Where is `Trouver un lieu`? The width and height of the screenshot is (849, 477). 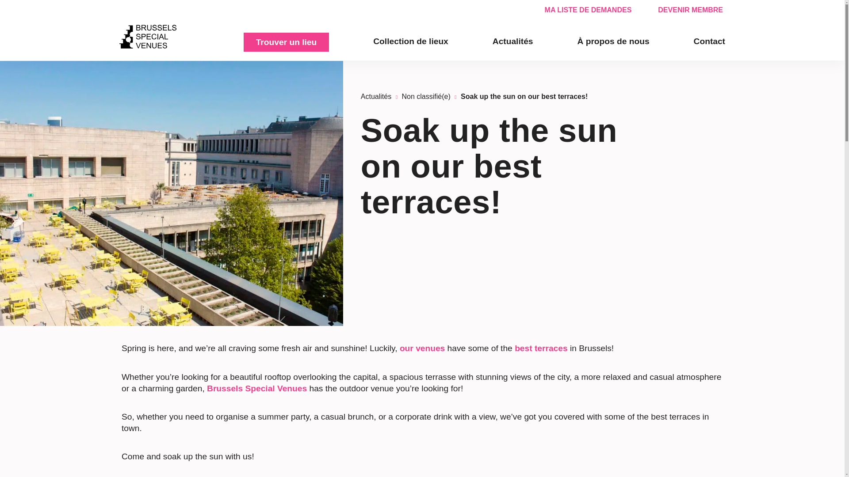 Trouver un lieu is located at coordinates (287, 42).